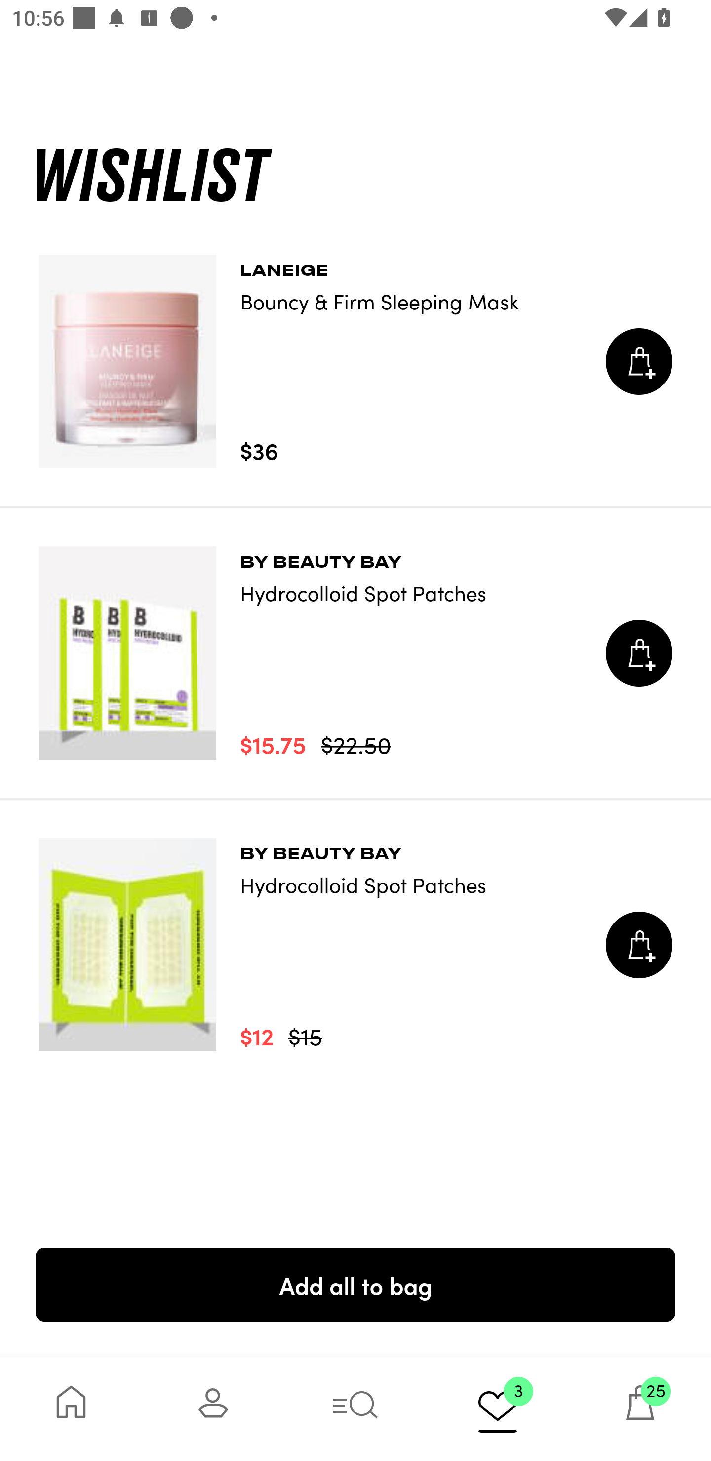  I want to click on Add all to bag, so click(355, 1284).